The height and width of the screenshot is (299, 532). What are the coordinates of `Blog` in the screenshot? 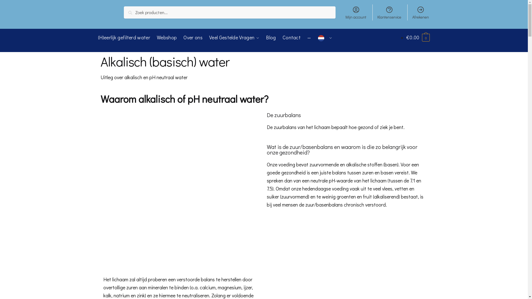 It's located at (271, 37).